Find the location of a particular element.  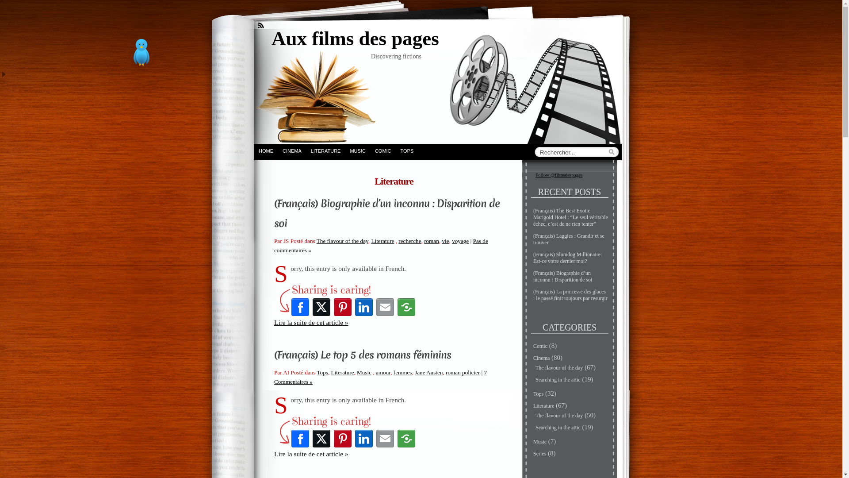

MUSIC is located at coordinates (357, 150).